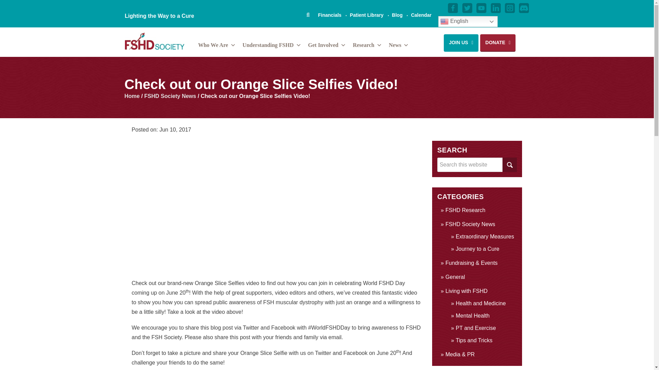 Image resolution: width=659 pixels, height=370 pixels. What do you see at coordinates (509, 165) in the screenshot?
I see `Search` at bounding box center [509, 165].